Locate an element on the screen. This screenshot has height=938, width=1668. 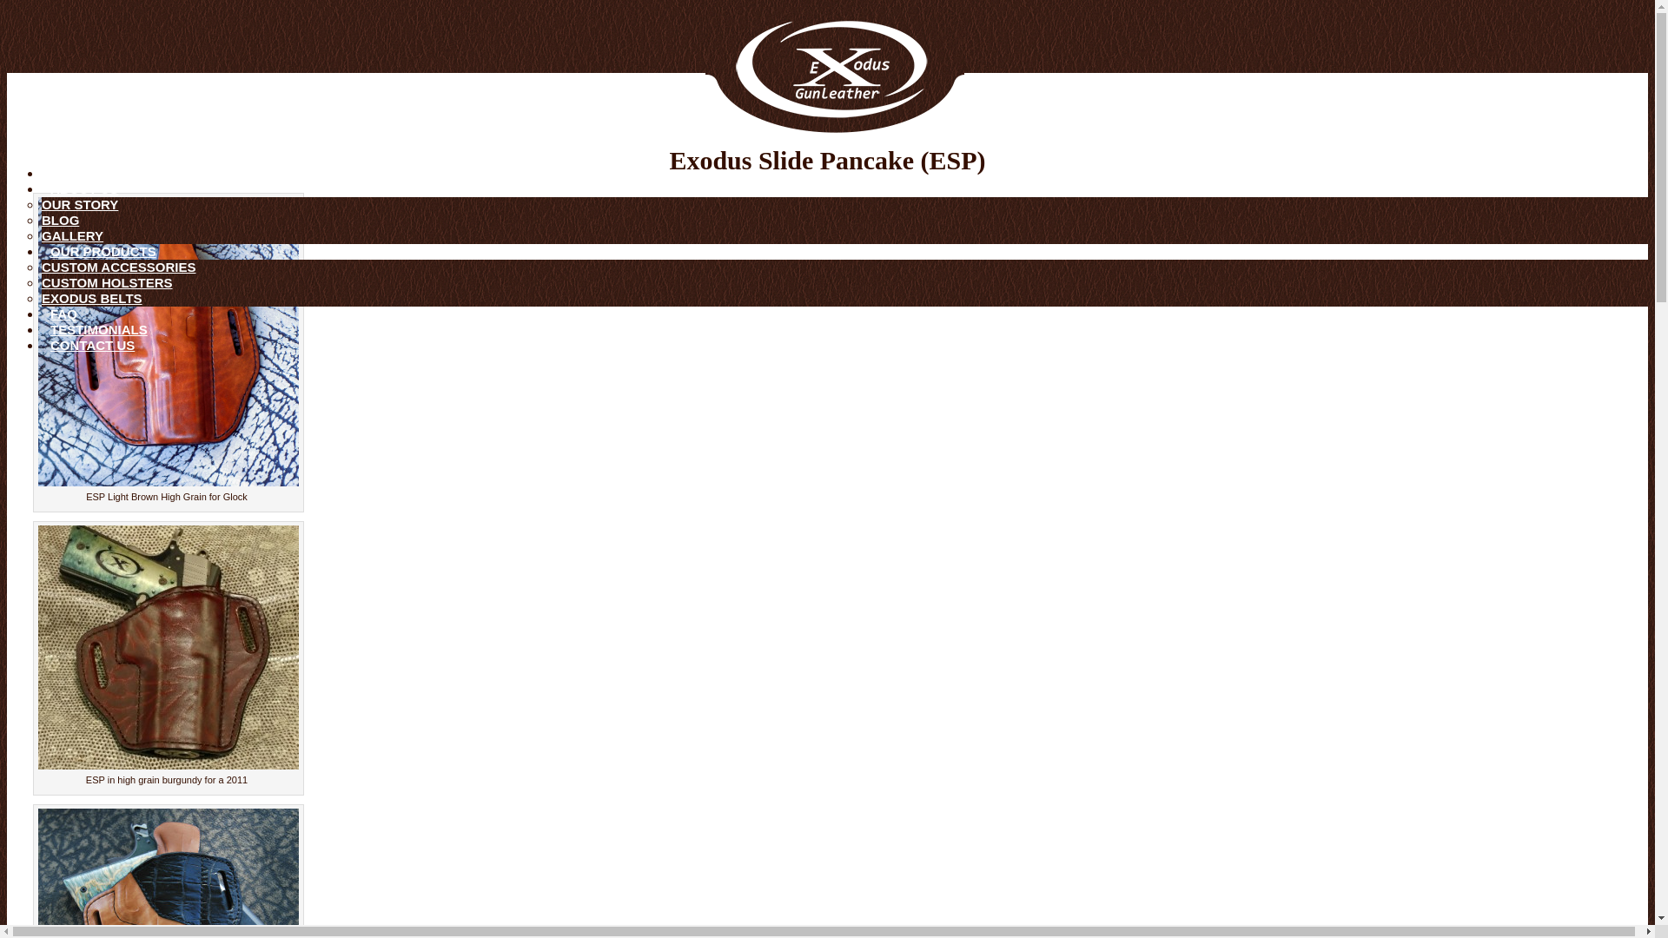
EXODUS BELTS is located at coordinates (92, 298).